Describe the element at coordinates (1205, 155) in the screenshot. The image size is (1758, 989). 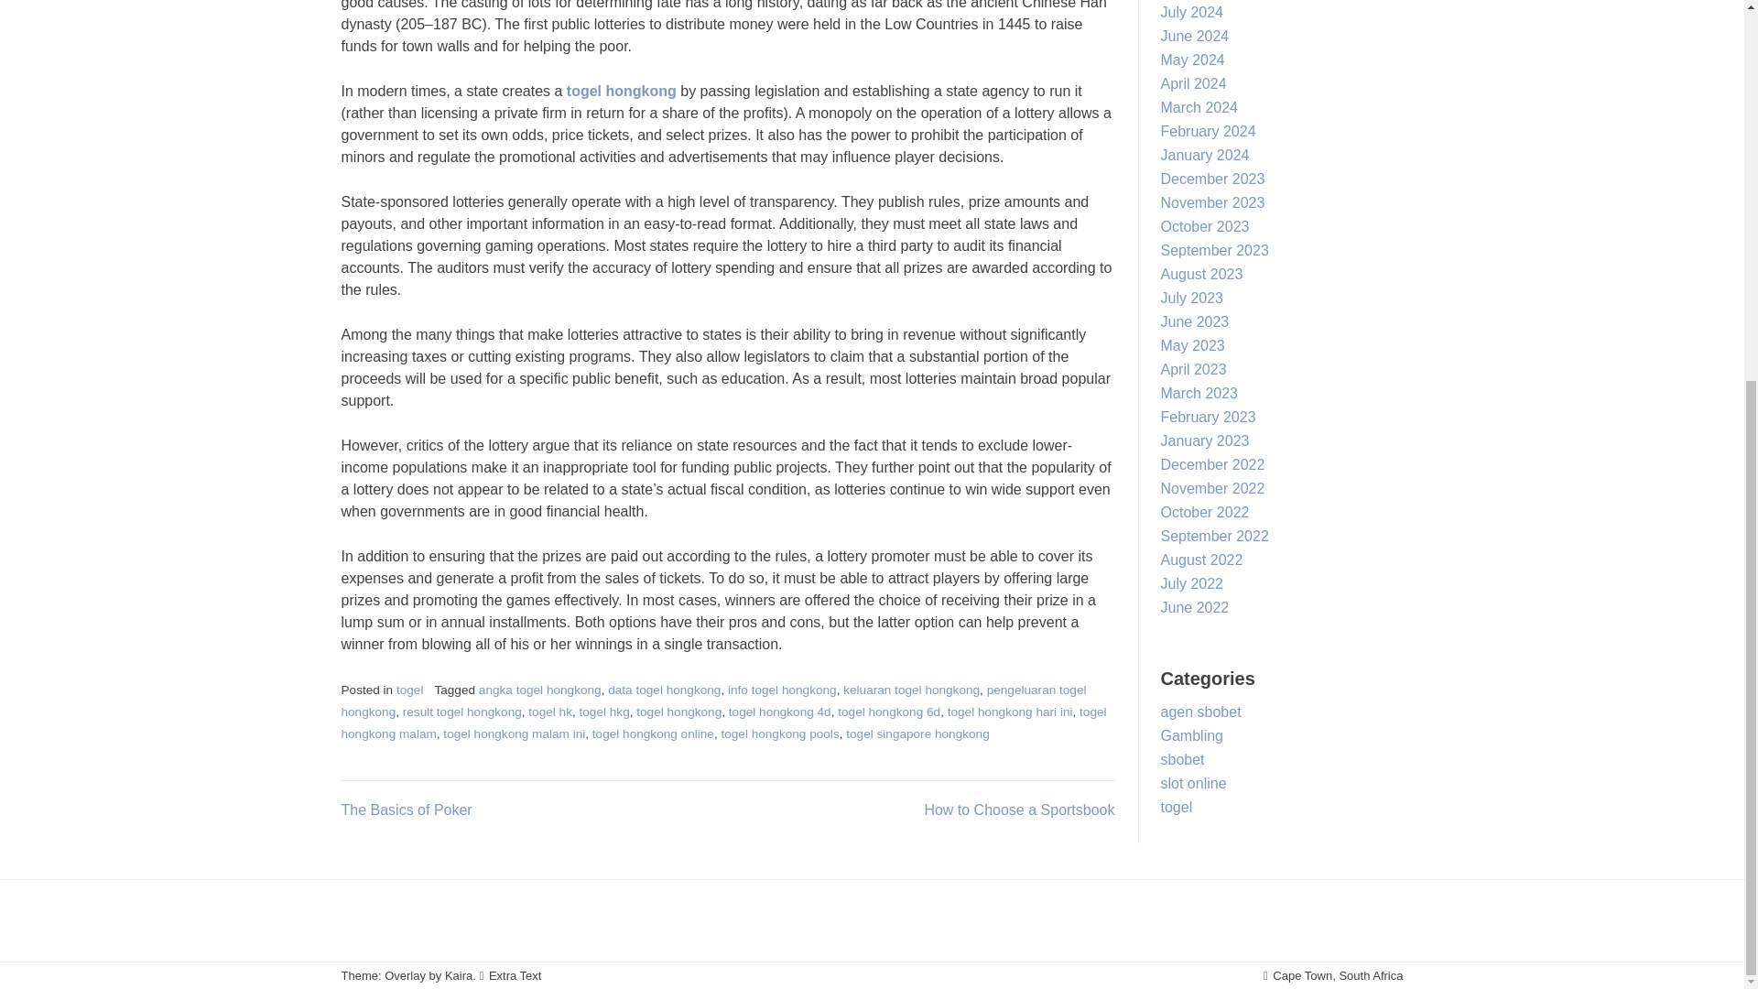
I see `January 2024` at that location.